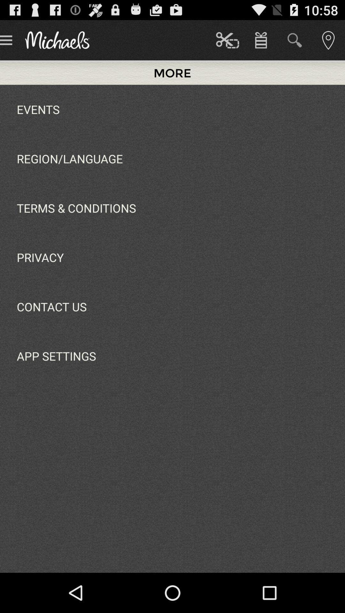 The image size is (345, 613). I want to click on flip to the events, so click(38, 109).